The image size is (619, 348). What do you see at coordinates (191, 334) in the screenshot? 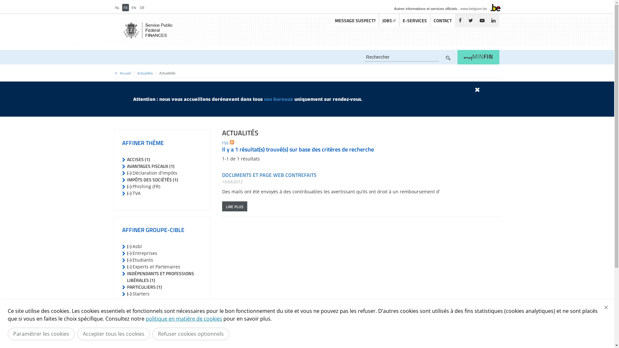
I see `Refuser cookies optionnels` at bounding box center [191, 334].